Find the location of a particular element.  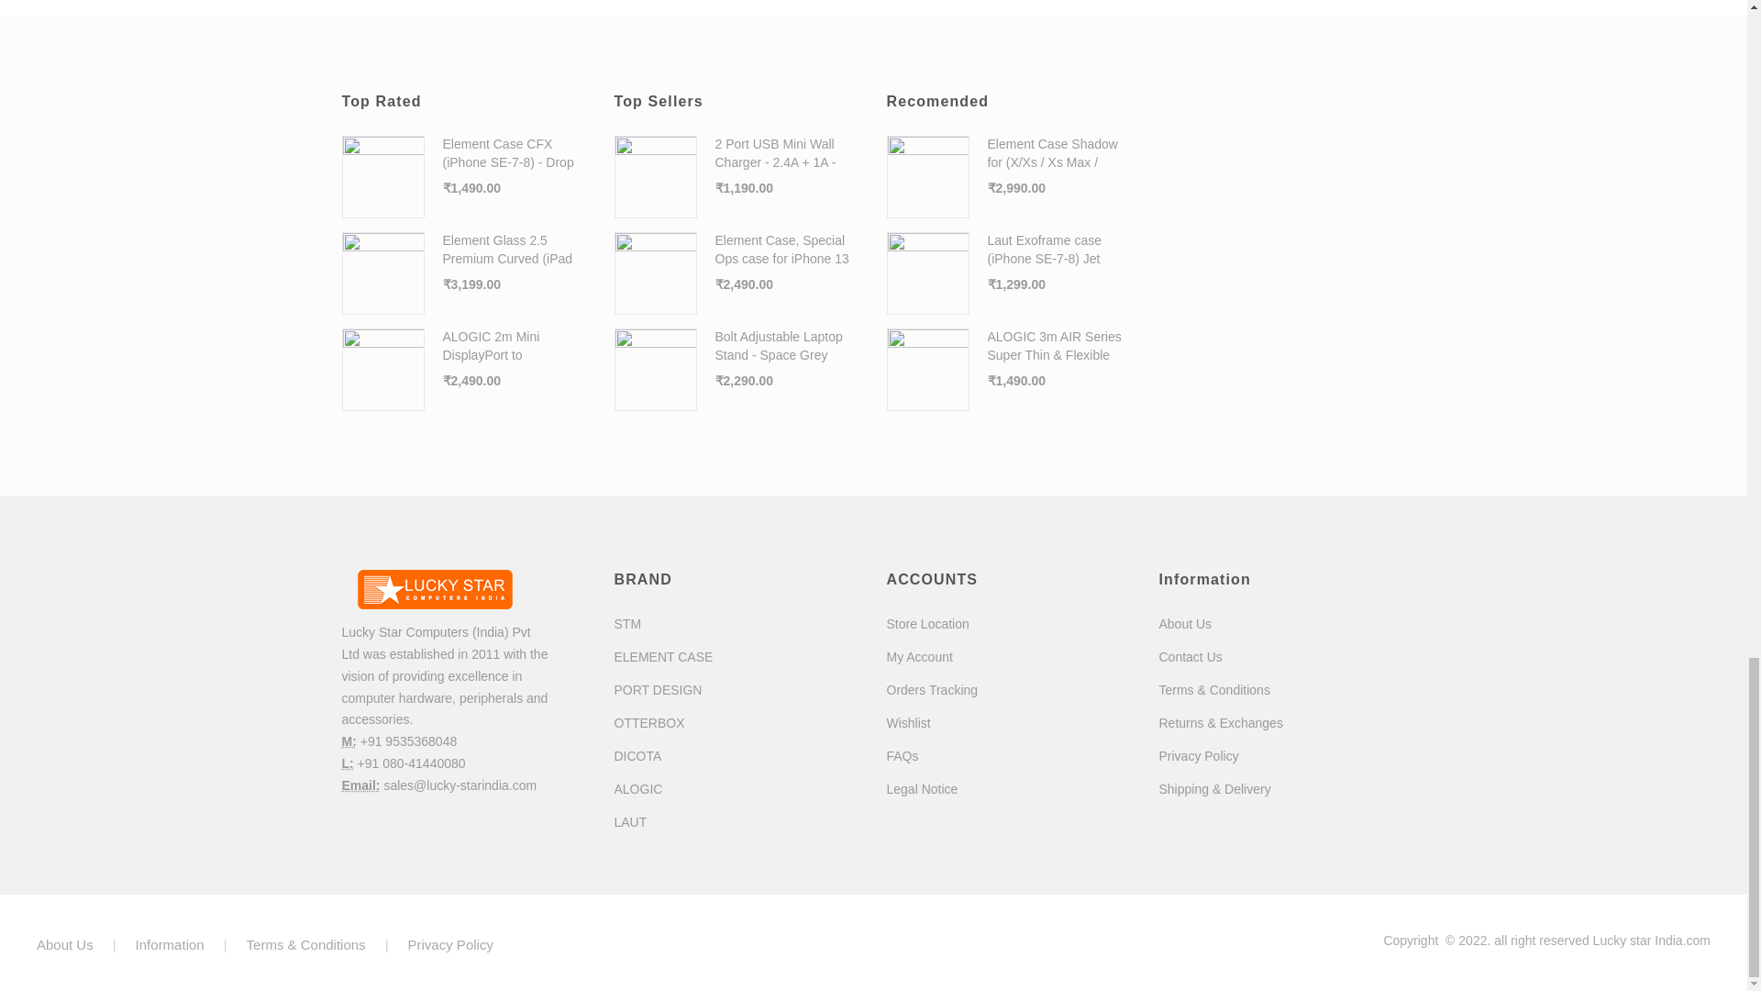

Email Address is located at coordinates (360, 785).